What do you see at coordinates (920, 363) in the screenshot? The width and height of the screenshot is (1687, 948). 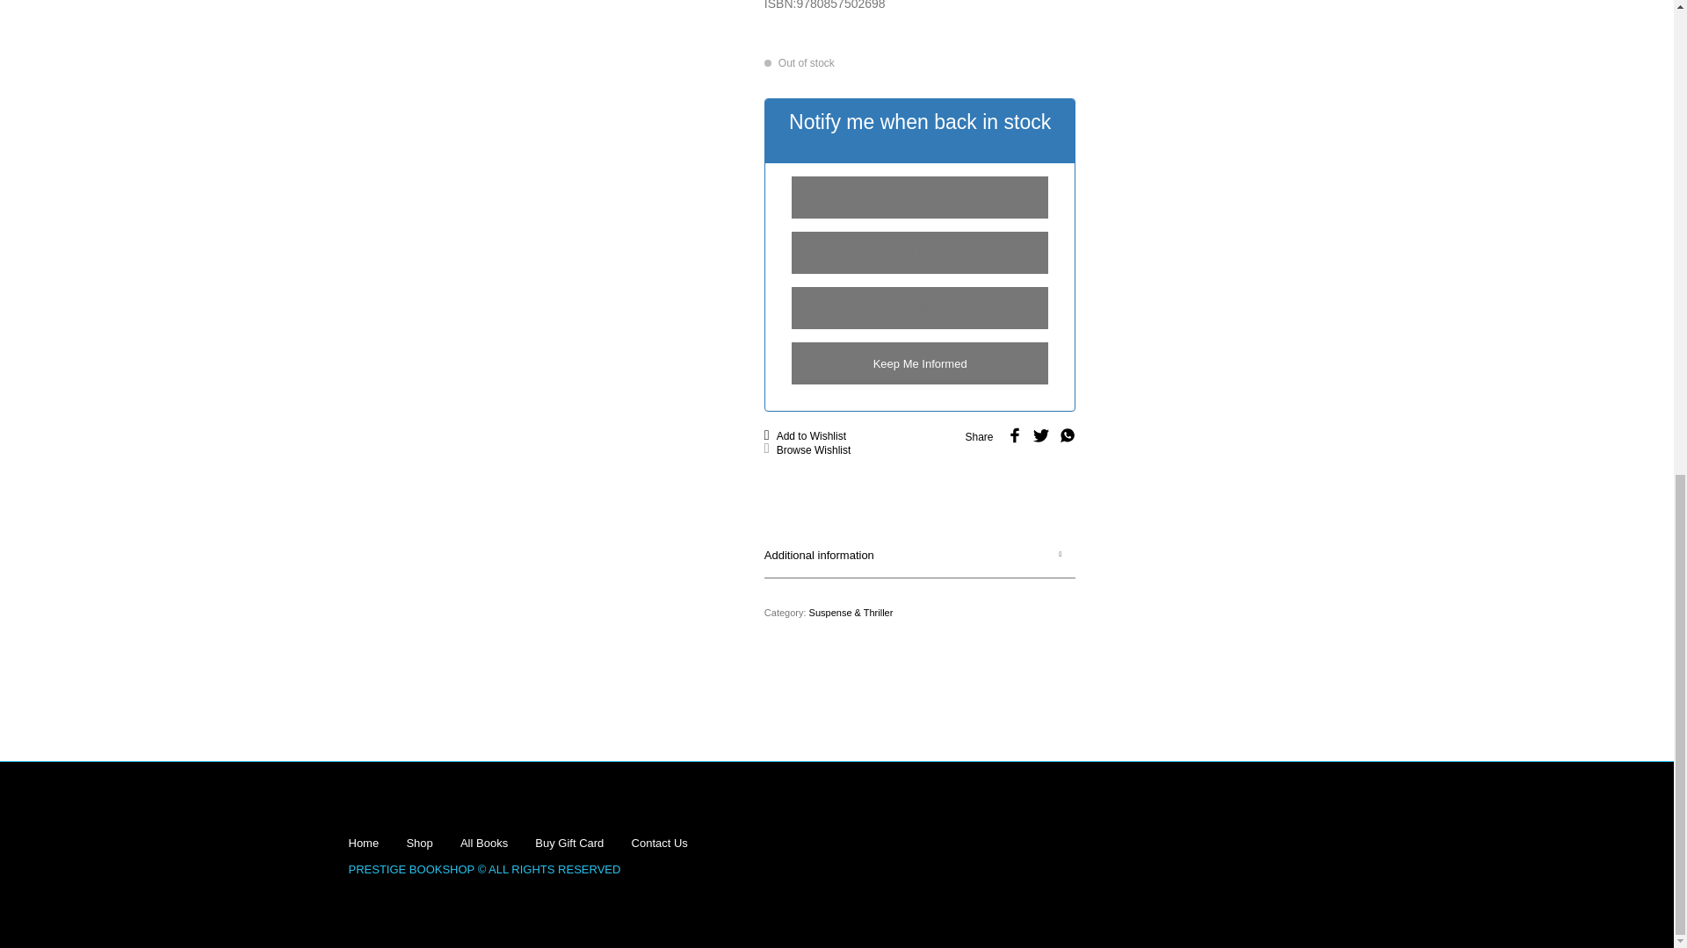 I see `Keep me informed` at bounding box center [920, 363].